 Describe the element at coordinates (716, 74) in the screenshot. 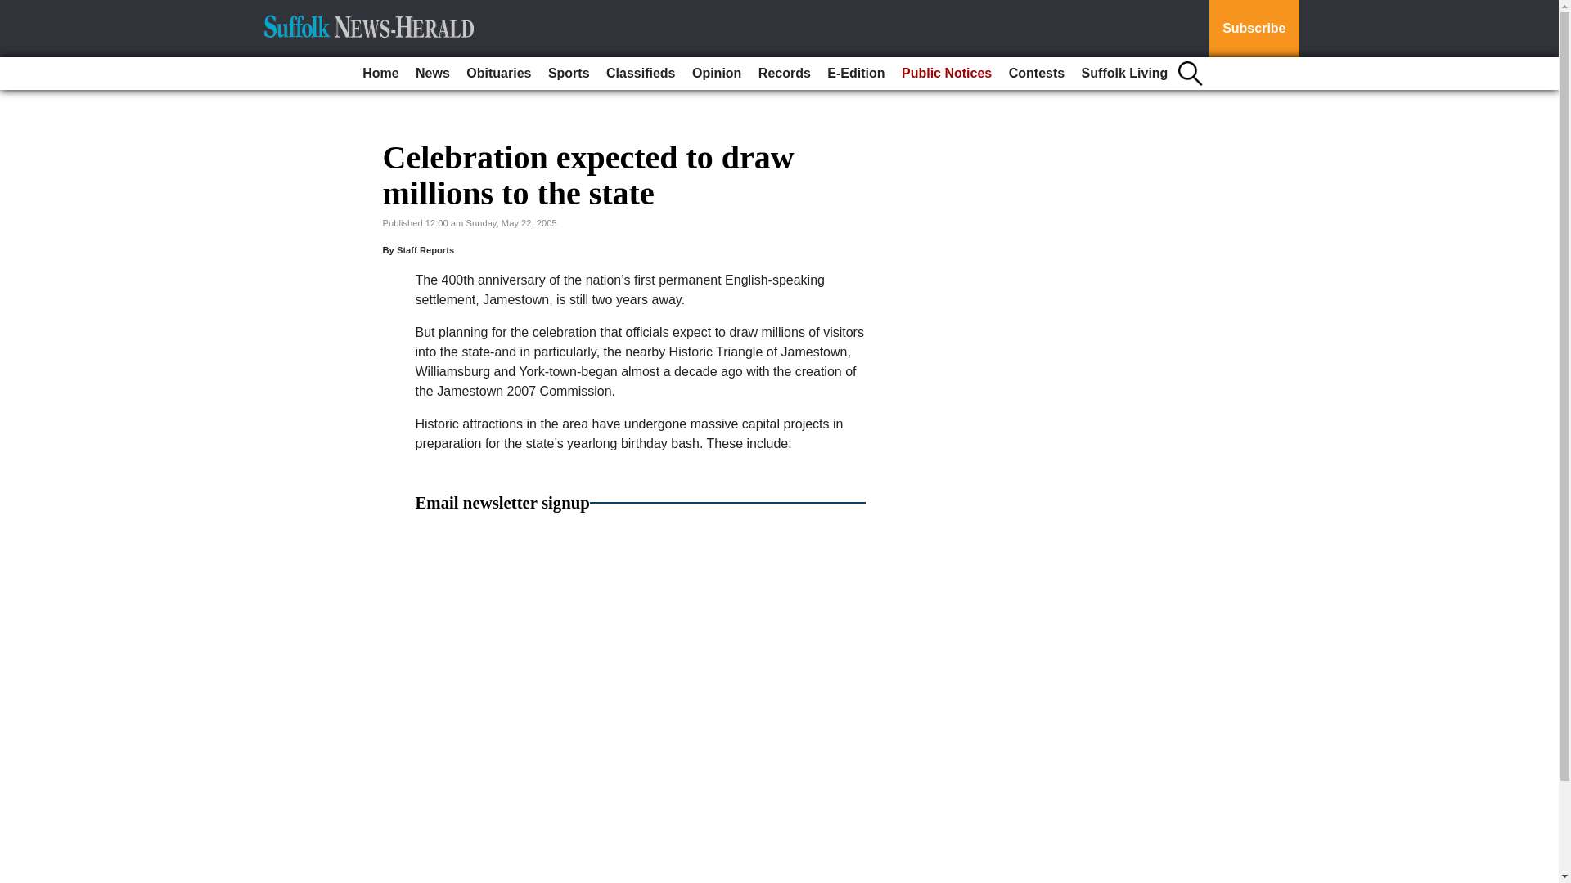

I see `Opinion` at that location.